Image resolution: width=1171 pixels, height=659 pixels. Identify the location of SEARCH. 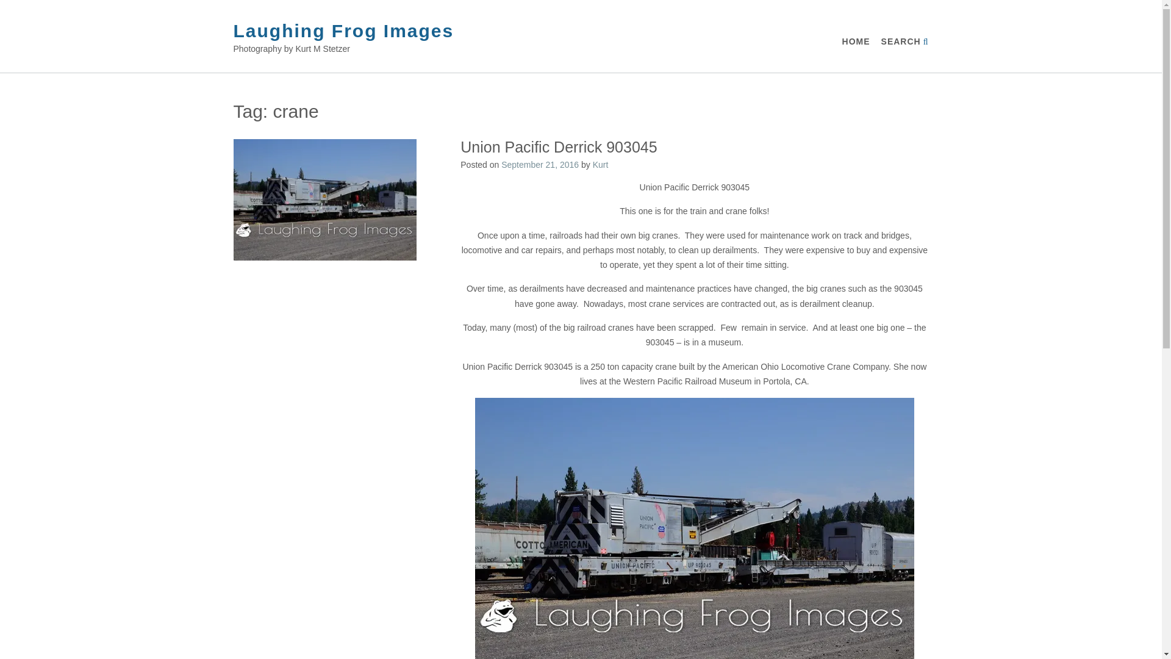
(905, 41).